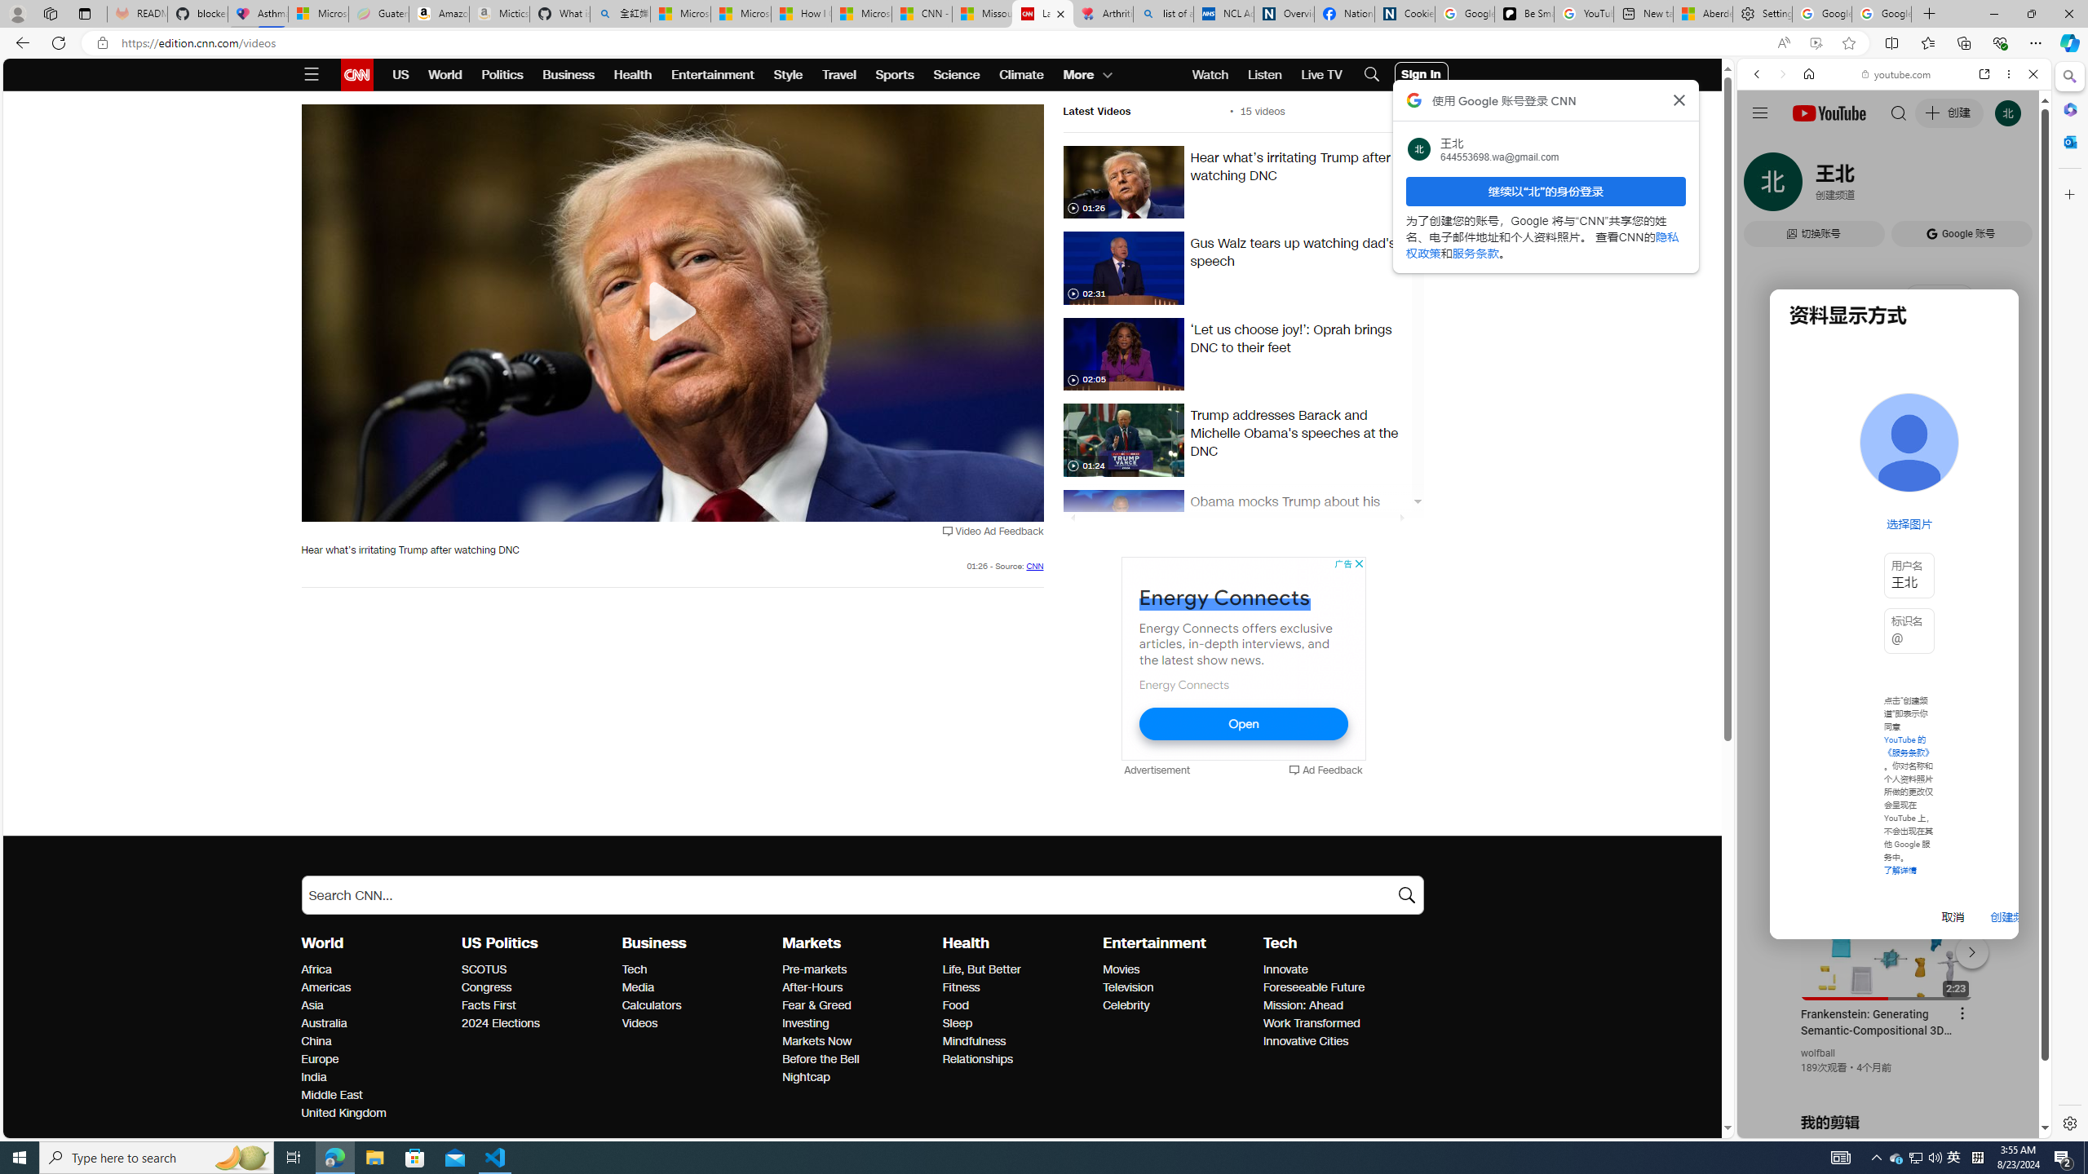  I want to click on United Kingdom, so click(377, 1114).